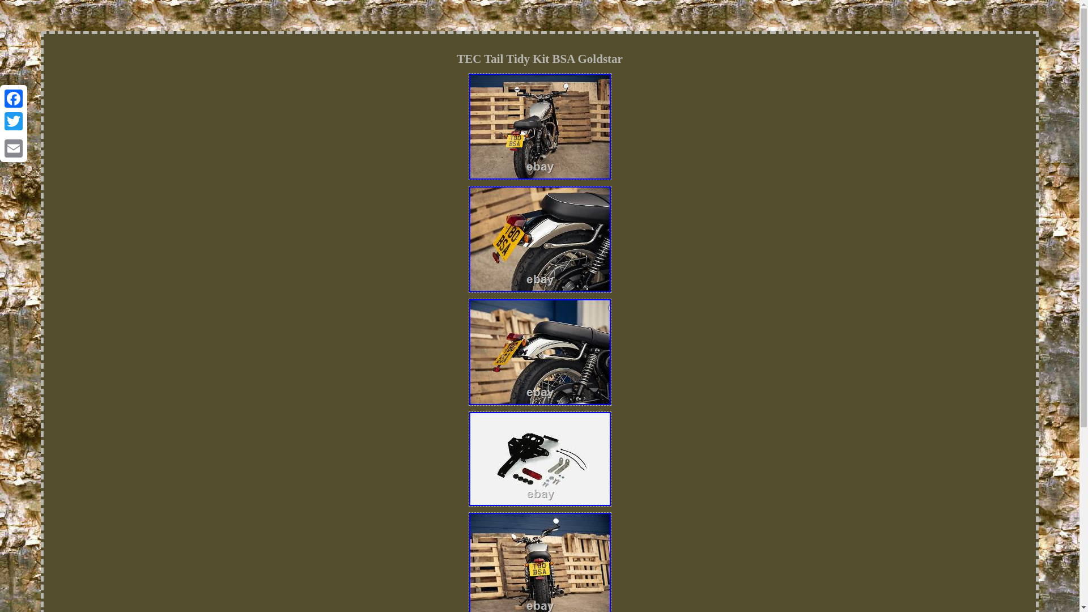 The image size is (1088, 612). What do you see at coordinates (539, 352) in the screenshot?
I see `TEC Tail Tidy Kit BSA Goldstar` at bounding box center [539, 352].